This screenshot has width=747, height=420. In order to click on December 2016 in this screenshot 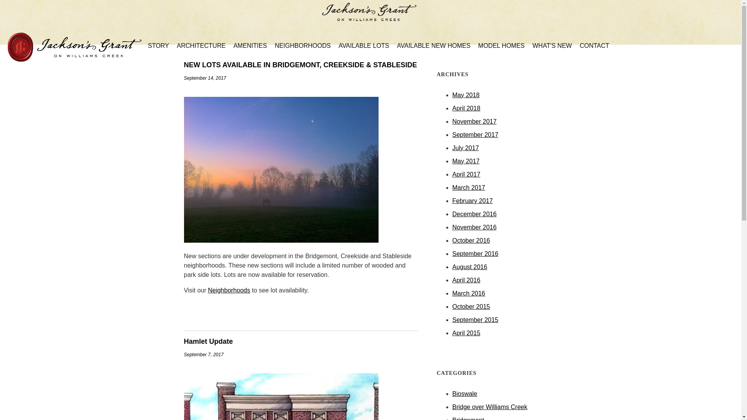, I will do `click(474, 214)`.